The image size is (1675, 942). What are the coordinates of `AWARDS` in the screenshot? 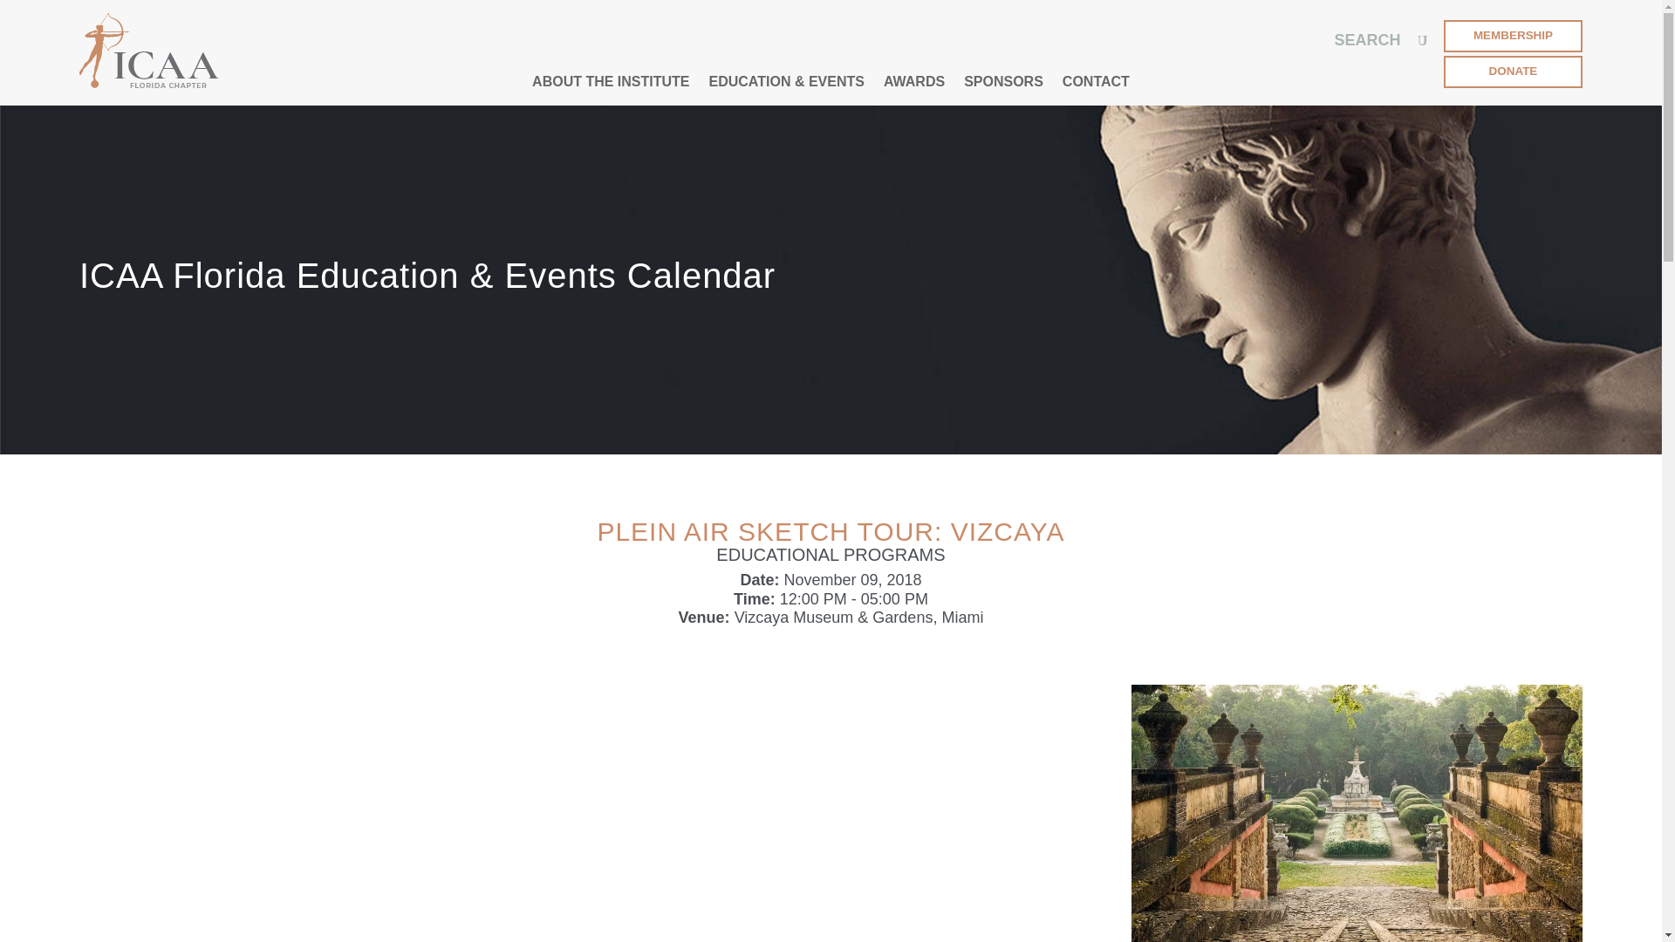 It's located at (914, 82).